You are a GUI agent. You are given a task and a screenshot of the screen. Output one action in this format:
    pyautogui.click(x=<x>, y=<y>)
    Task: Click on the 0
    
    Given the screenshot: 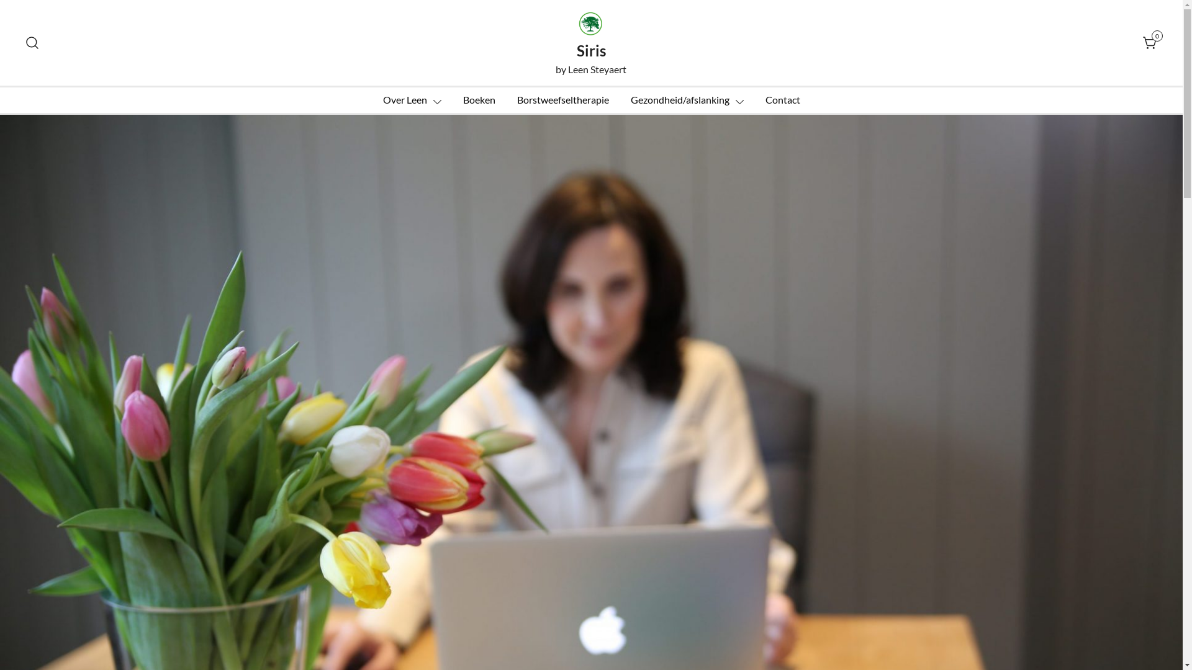 What is the action you would take?
    pyautogui.click(x=1150, y=41)
    